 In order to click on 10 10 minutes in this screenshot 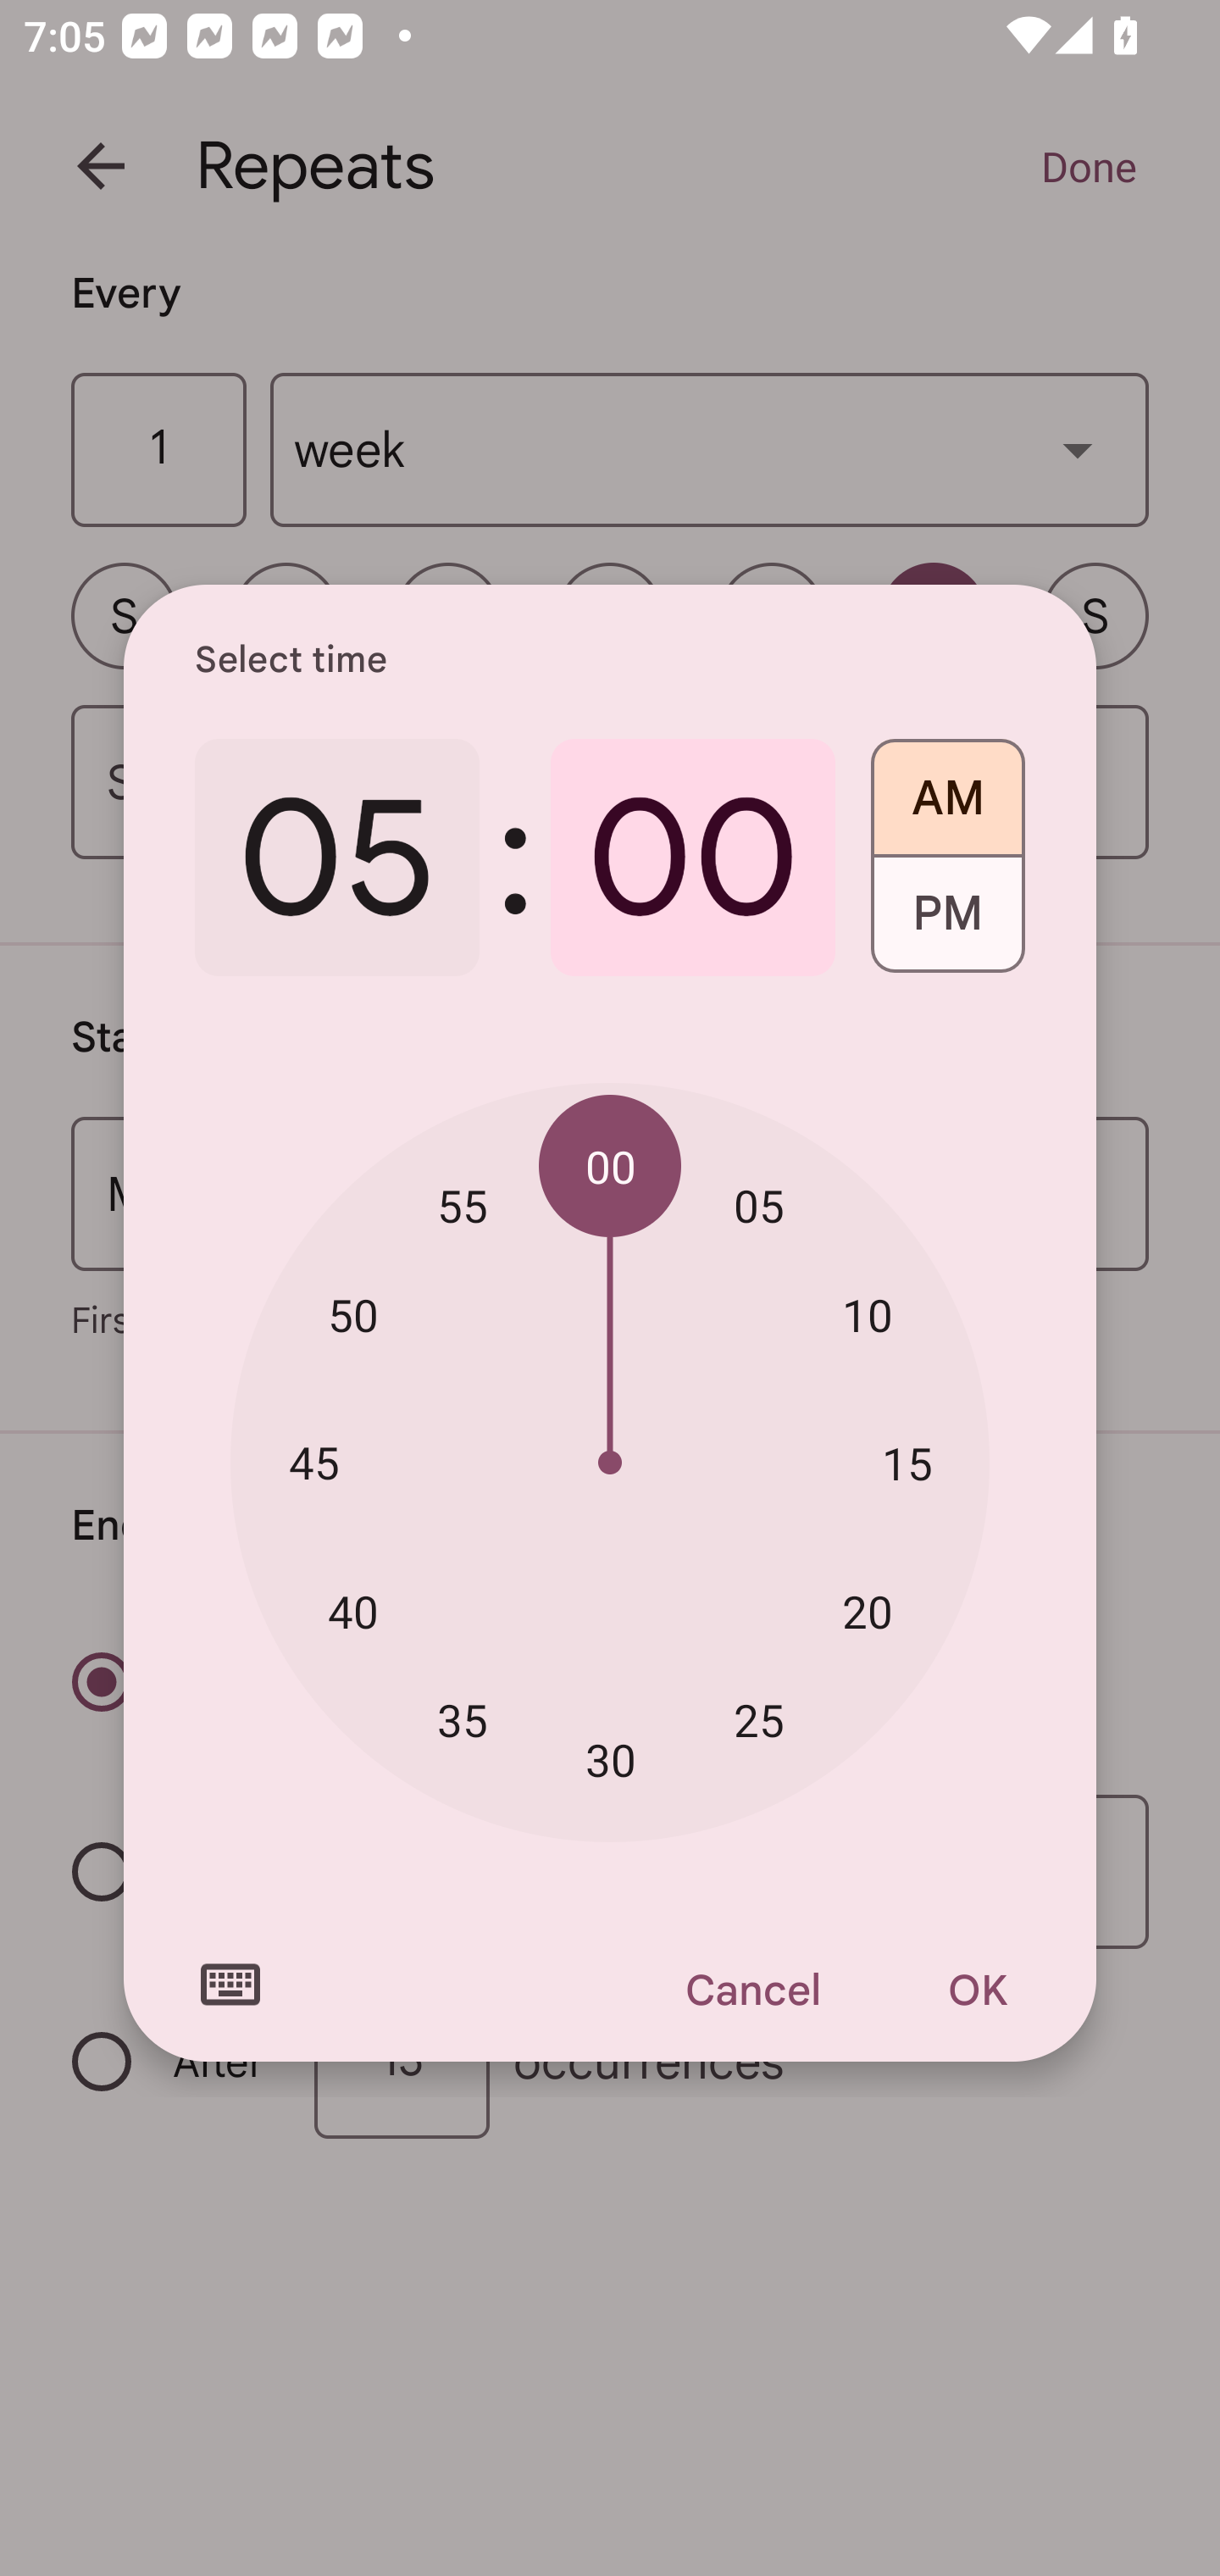, I will do `click(868, 1315)`.